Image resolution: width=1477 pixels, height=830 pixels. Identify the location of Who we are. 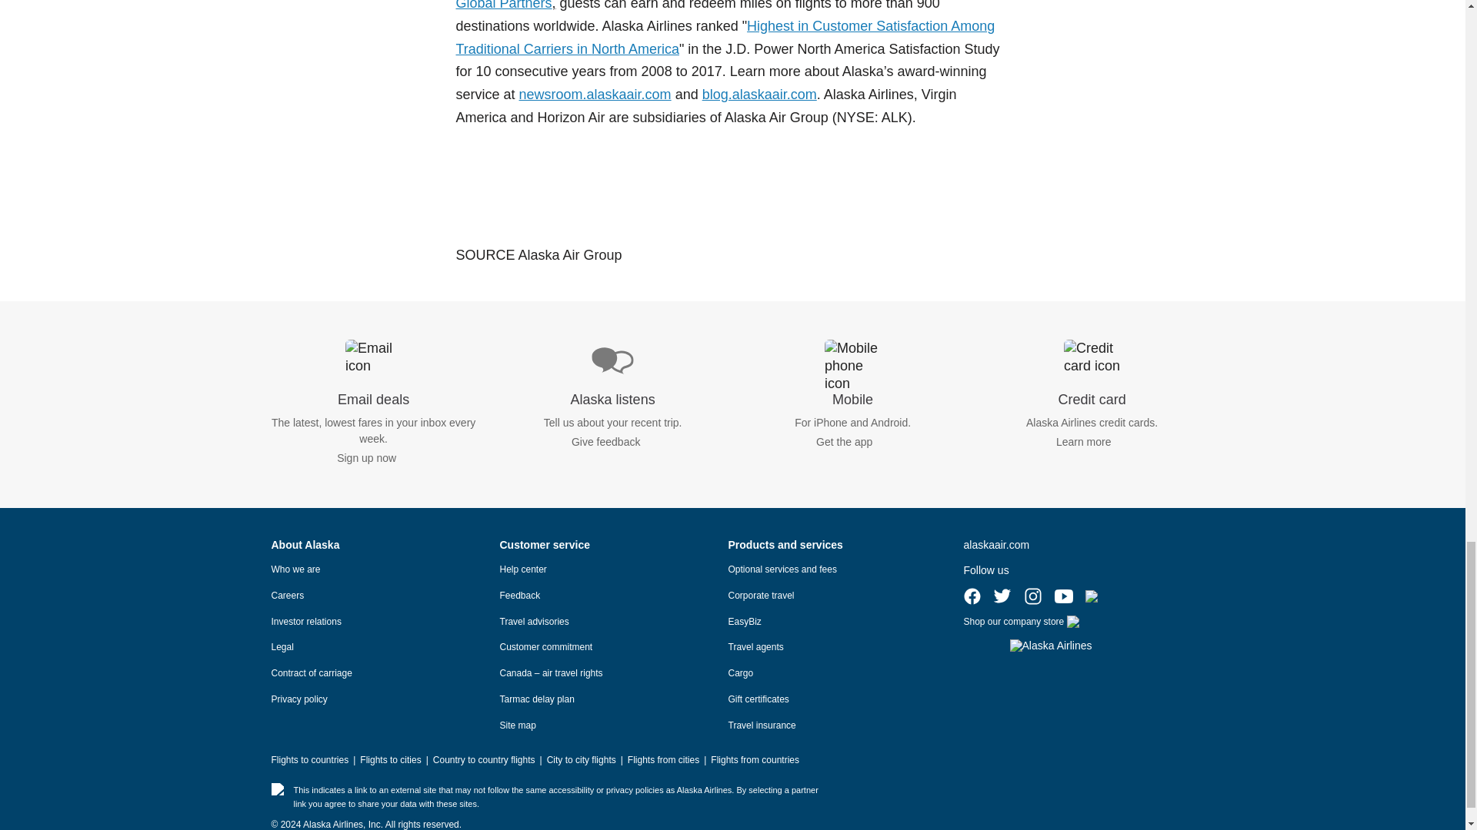
(295, 569).